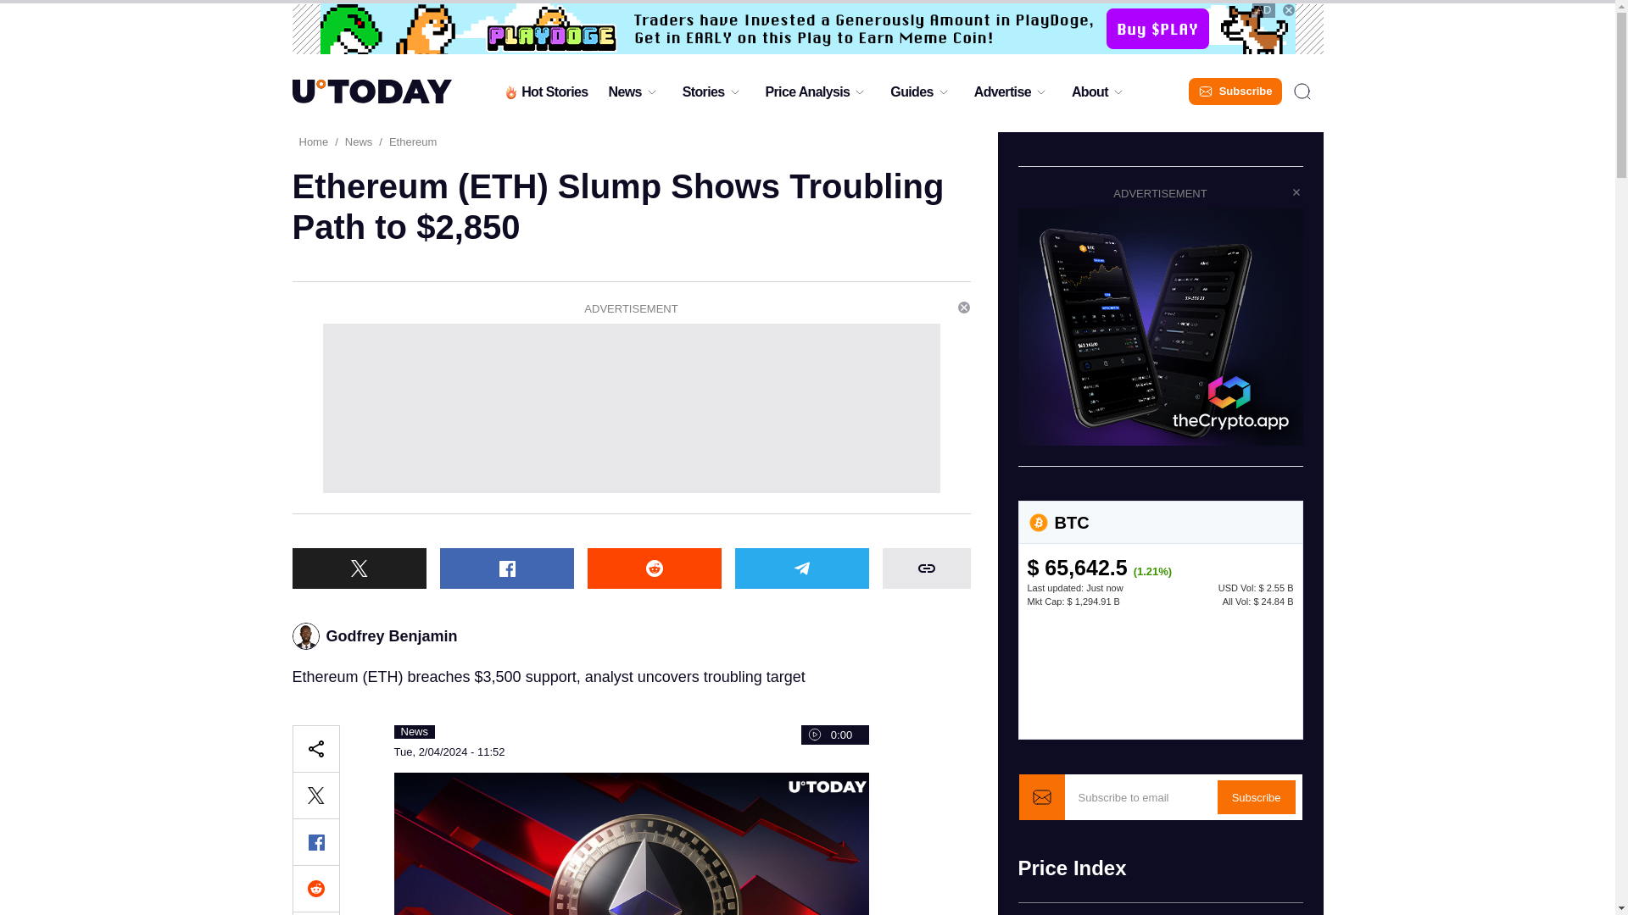  Describe the element at coordinates (808, 29) in the screenshot. I see `Playdoge` at that location.